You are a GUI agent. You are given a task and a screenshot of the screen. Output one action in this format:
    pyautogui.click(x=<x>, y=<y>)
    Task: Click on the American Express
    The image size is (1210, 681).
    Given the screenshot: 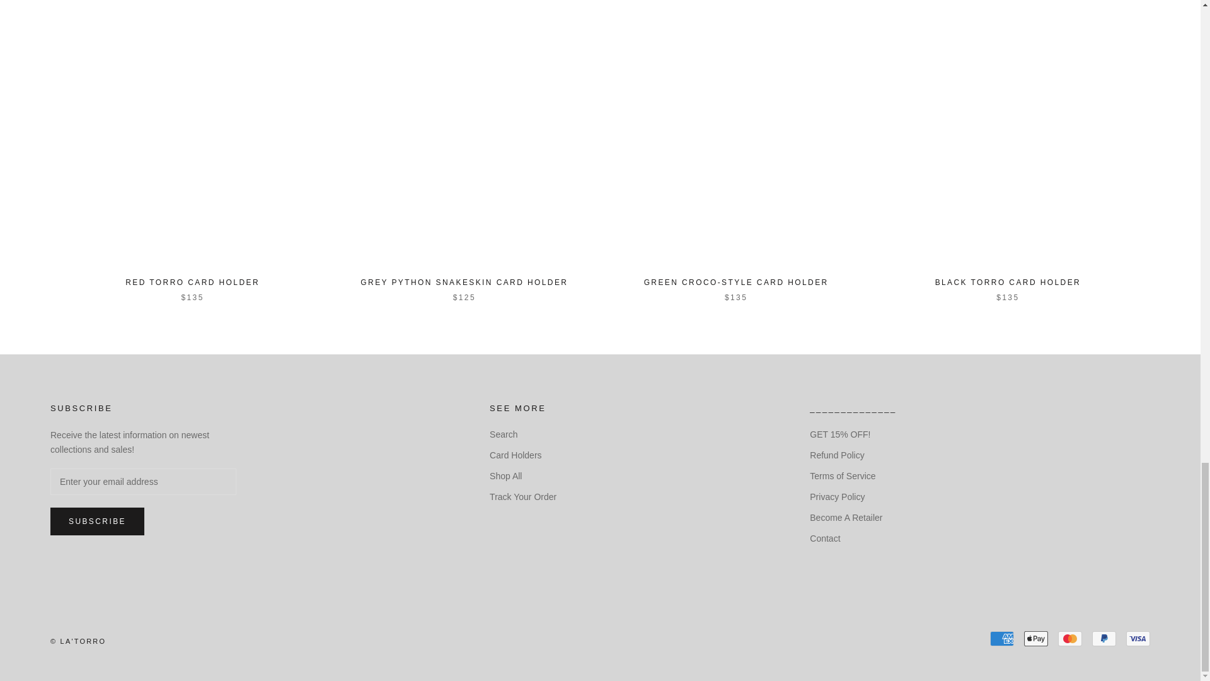 What is the action you would take?
    pyautogui.click(x=1001, y=638)
    